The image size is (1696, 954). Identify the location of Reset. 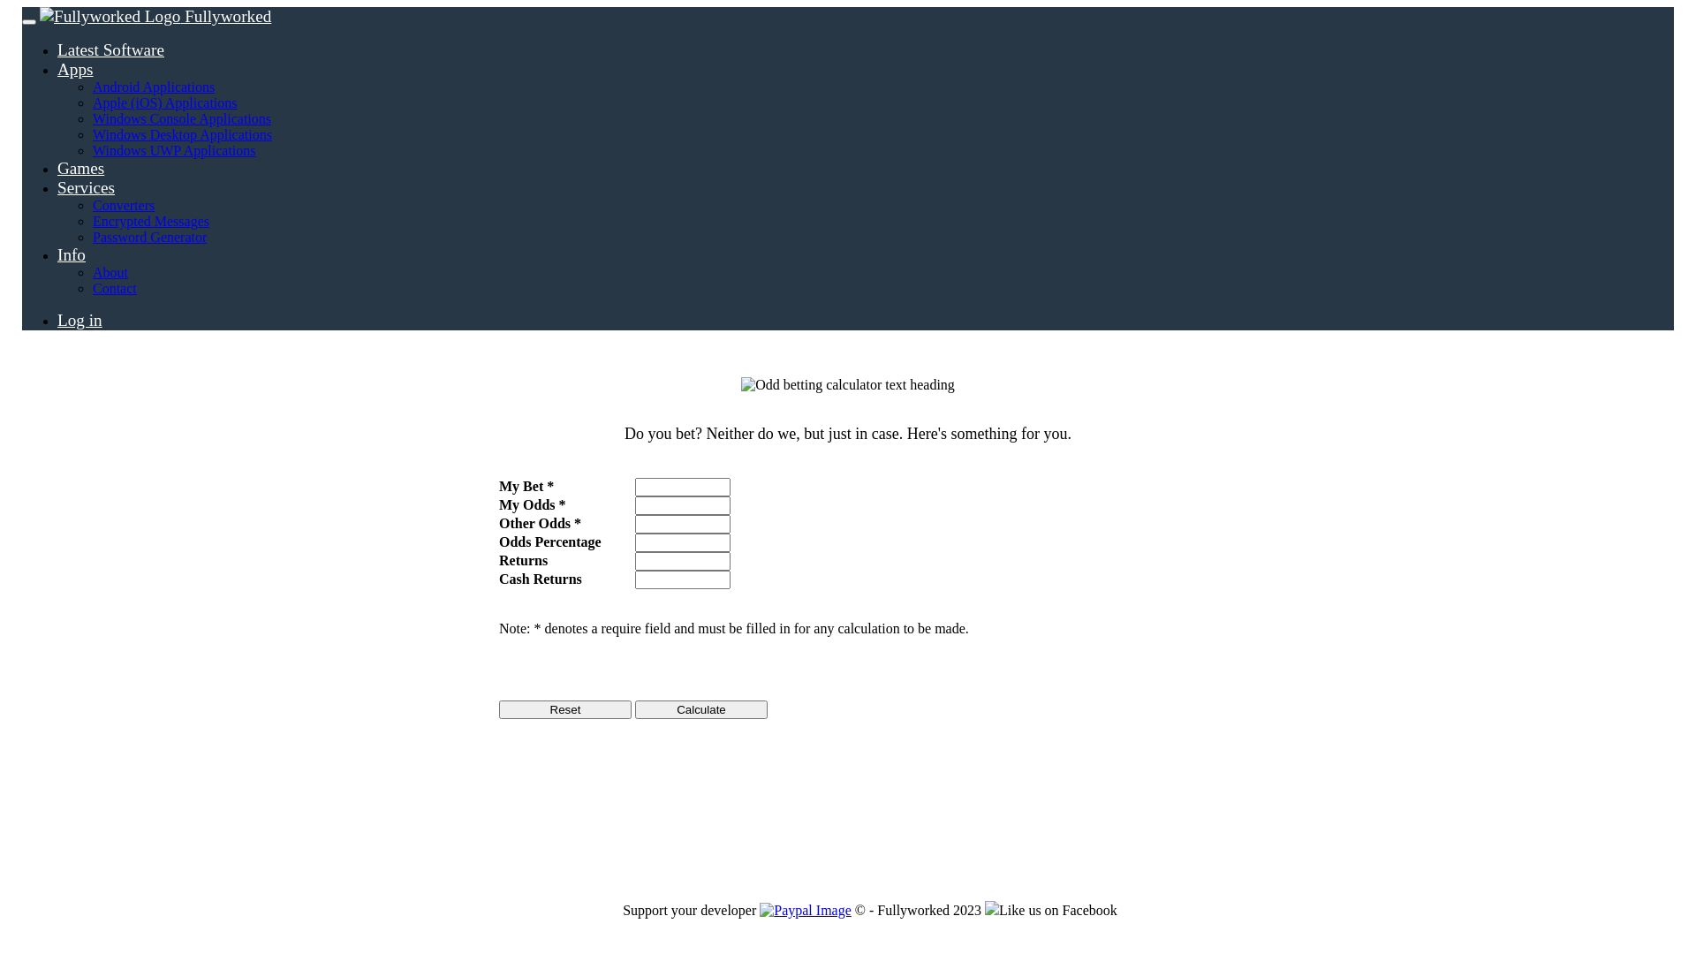
(565, 710).